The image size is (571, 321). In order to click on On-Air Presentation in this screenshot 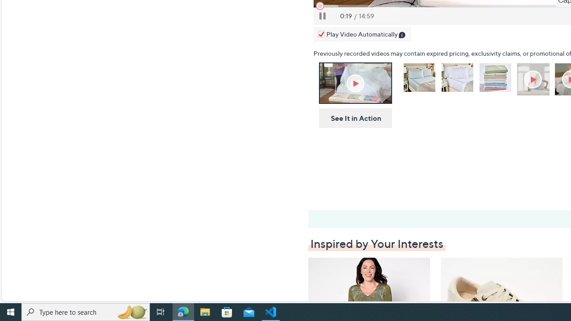, I will do `click(355, 83)`.